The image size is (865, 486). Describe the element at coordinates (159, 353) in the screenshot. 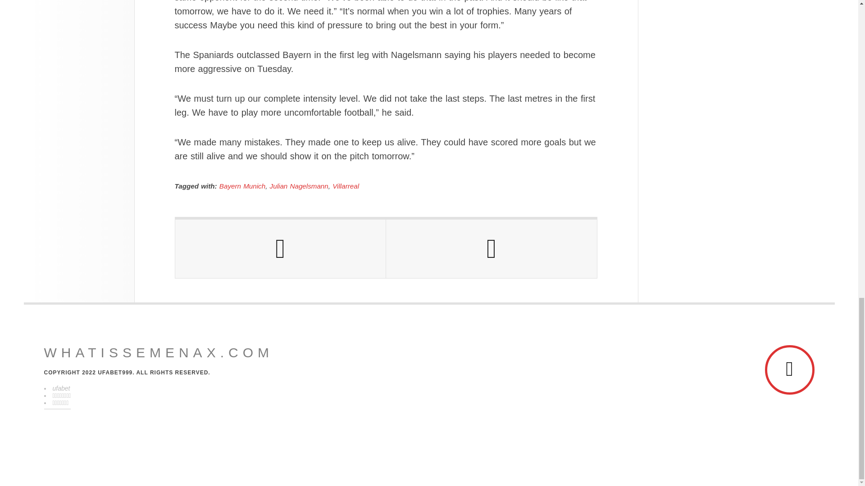

I see `whatissemenax.com` at that location.